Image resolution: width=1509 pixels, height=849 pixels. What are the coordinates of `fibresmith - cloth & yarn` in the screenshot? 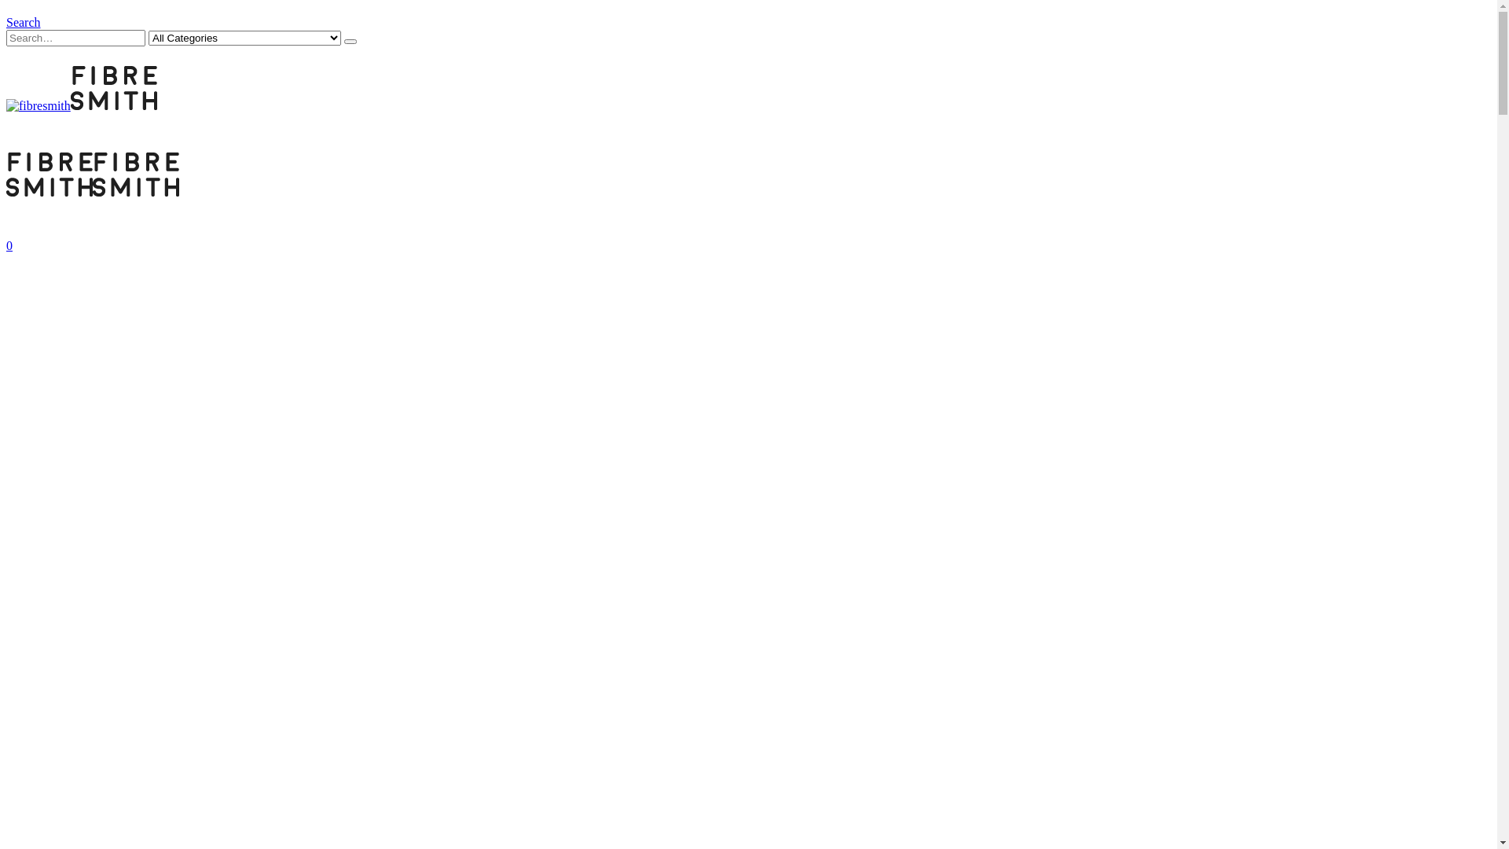 It's located at (82, 105).